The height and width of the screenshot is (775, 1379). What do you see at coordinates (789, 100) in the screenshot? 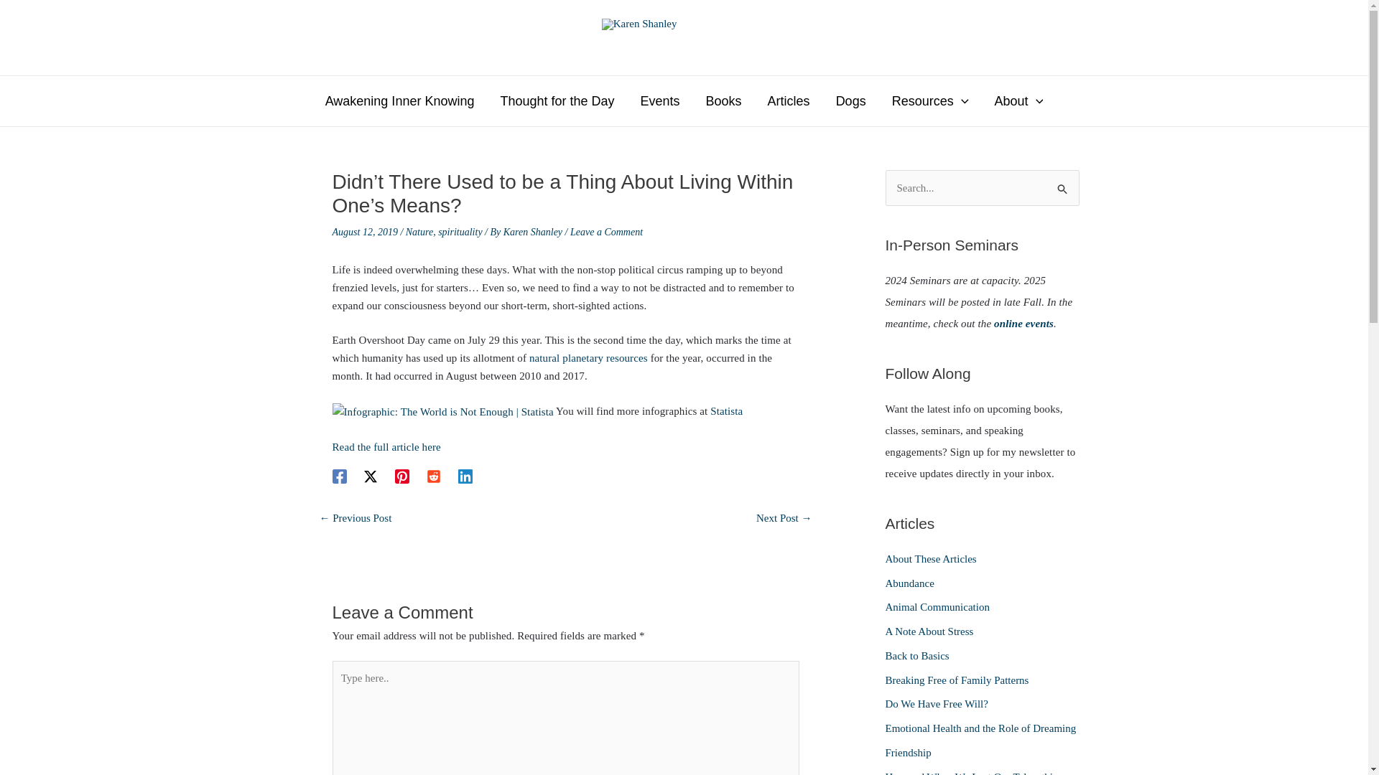
I see `Articles` at bounding box center [789, 100].